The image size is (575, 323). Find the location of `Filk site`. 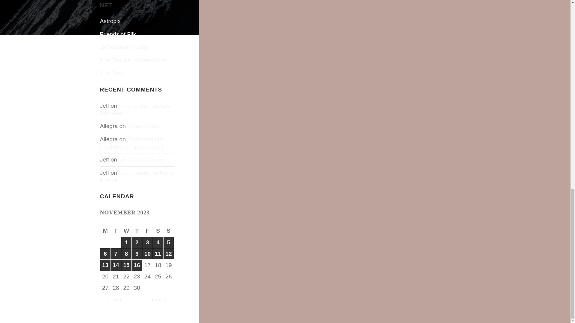

Filk site is located at coordinates (118, 34).